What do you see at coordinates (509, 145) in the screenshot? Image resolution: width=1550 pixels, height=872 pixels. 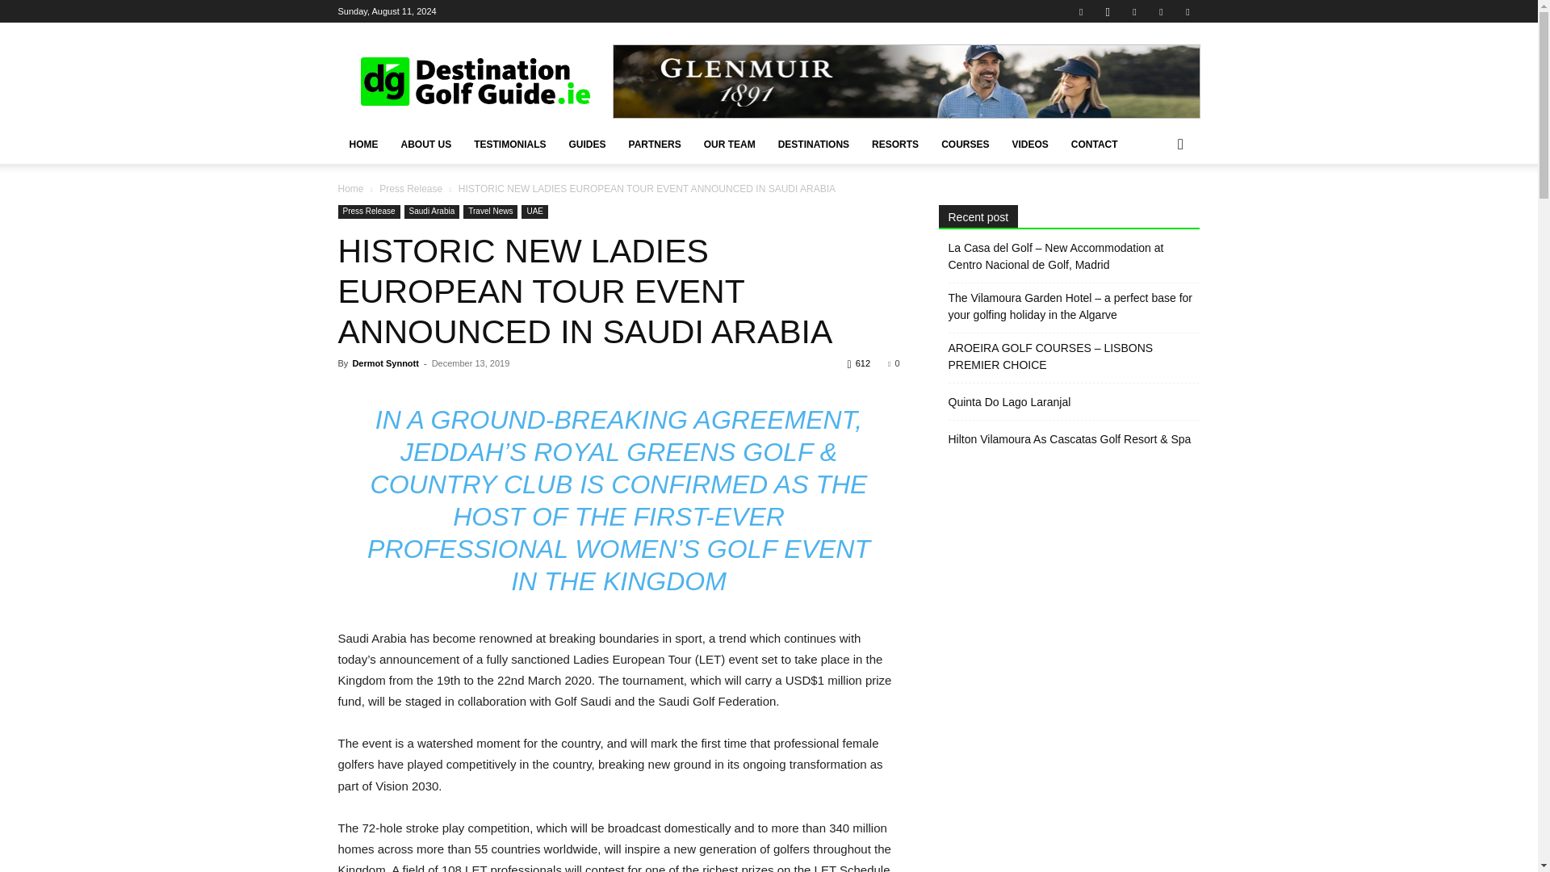 I see `TESTIMONIALS` at bounding box center [509, 145].